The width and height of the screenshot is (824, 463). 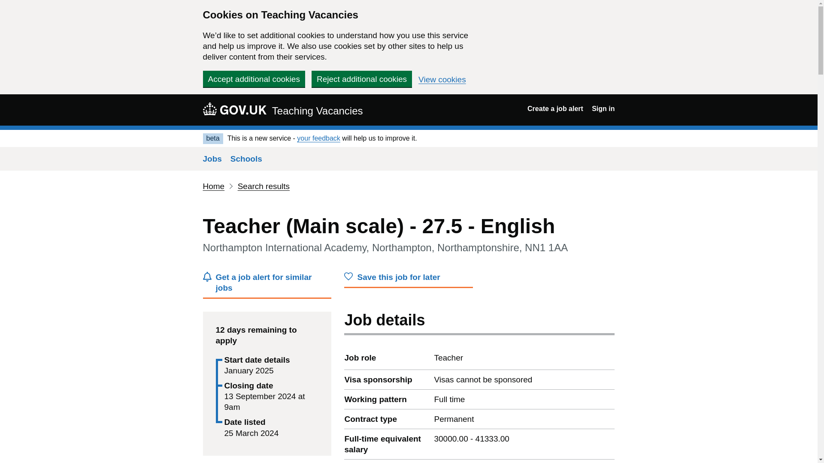 What do you see at coordinates (282, 110) in the screenshot?
I see `GOV.UK Teaching Vacancies` at bounding box center [282, 110].